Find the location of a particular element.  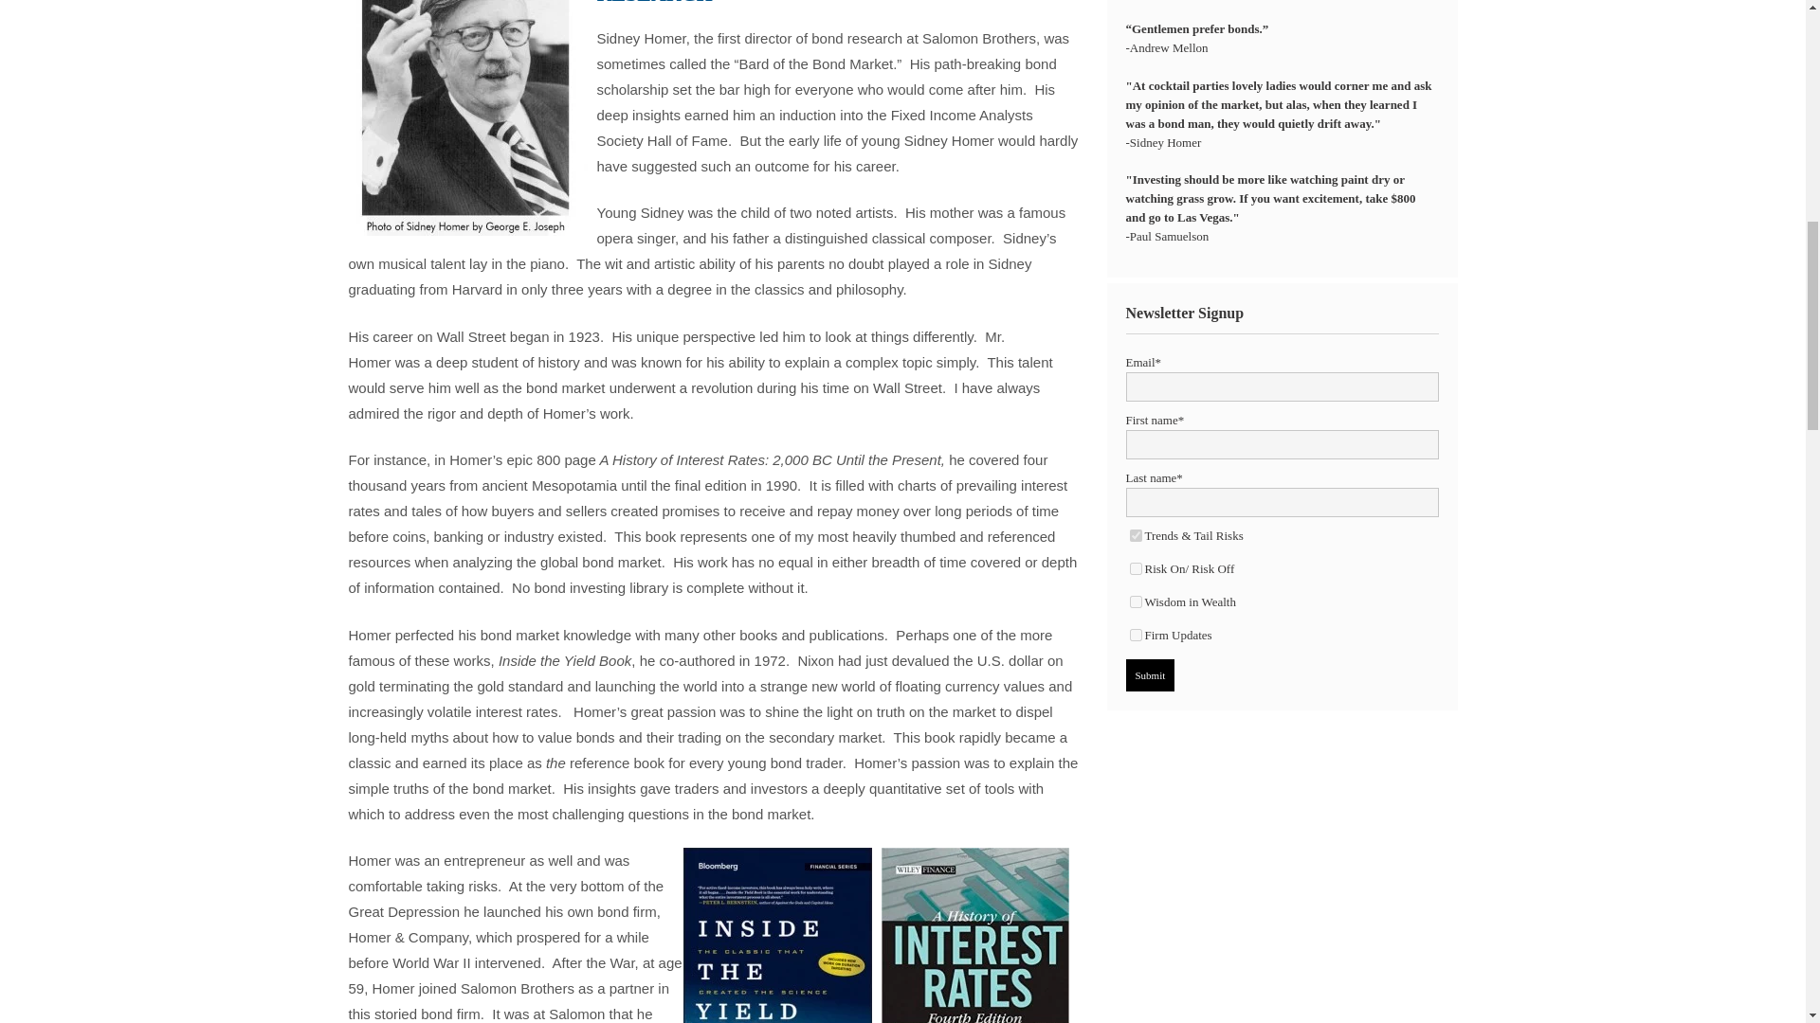

true is located at coordinates (1136, 568).